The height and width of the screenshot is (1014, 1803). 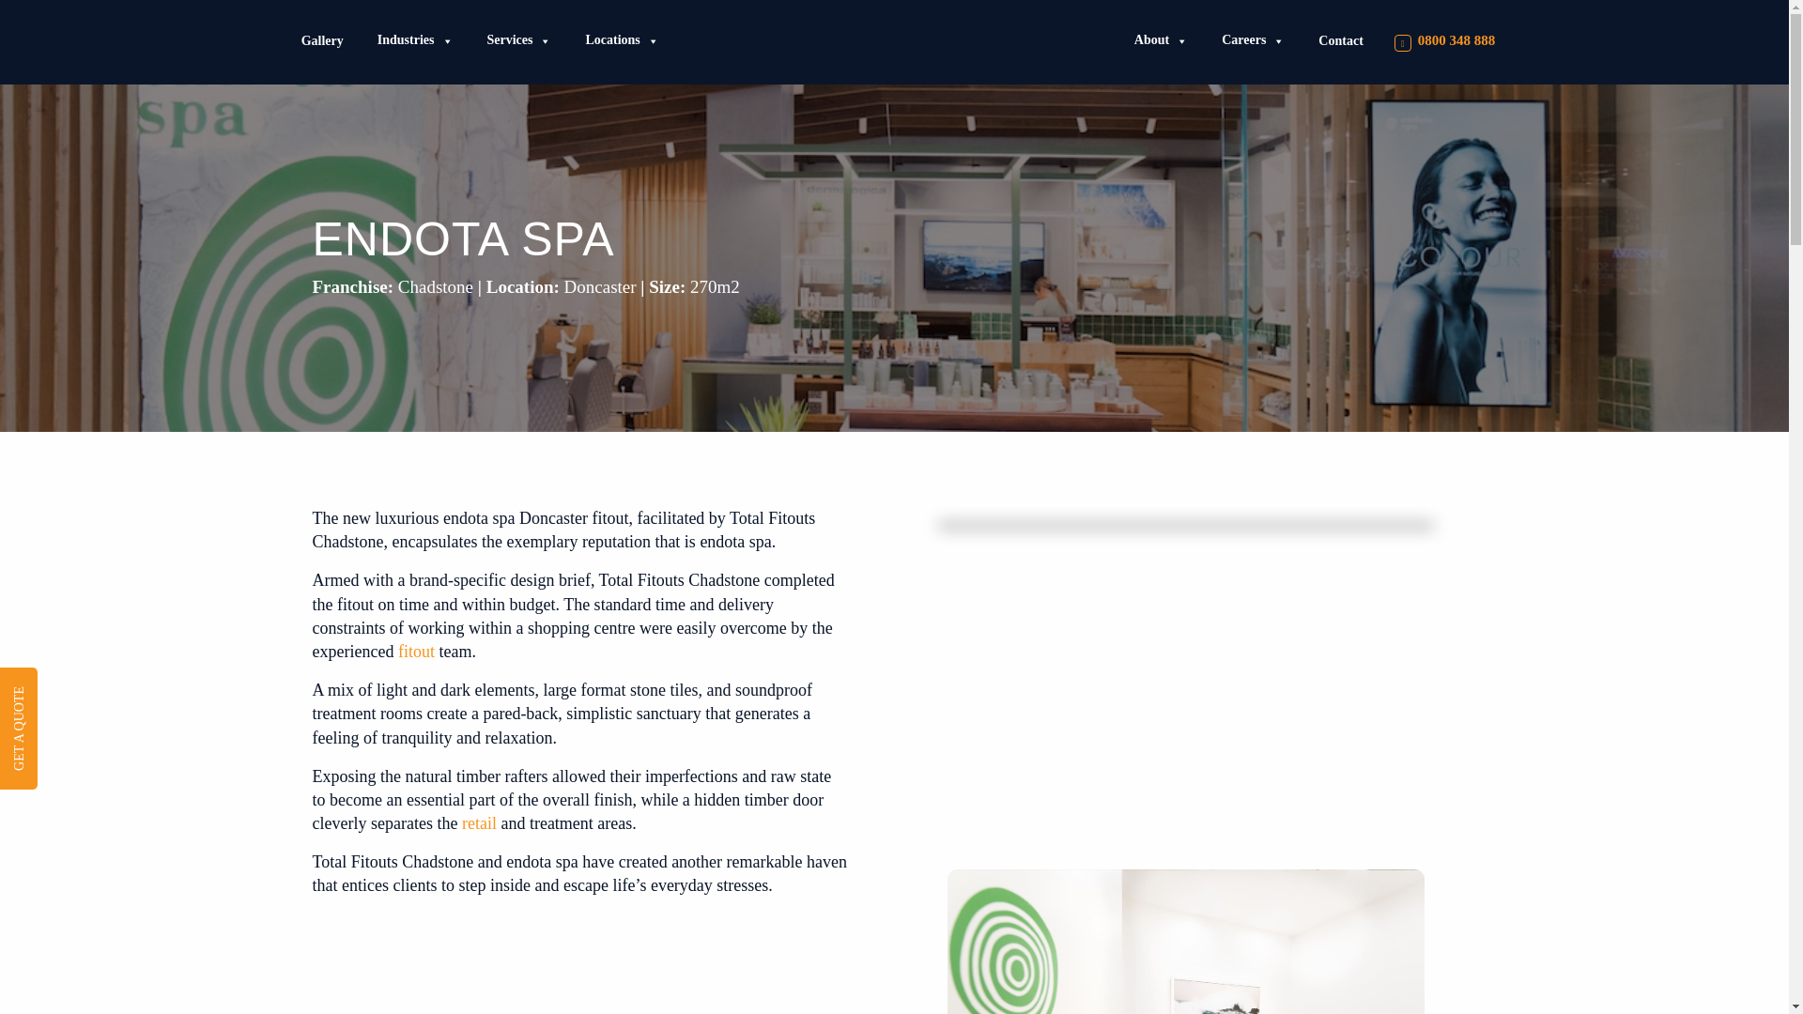 What do you see at coordinates (323, 39) in the screenshot?
I see `Gallery` at bounding box center [323, 39].